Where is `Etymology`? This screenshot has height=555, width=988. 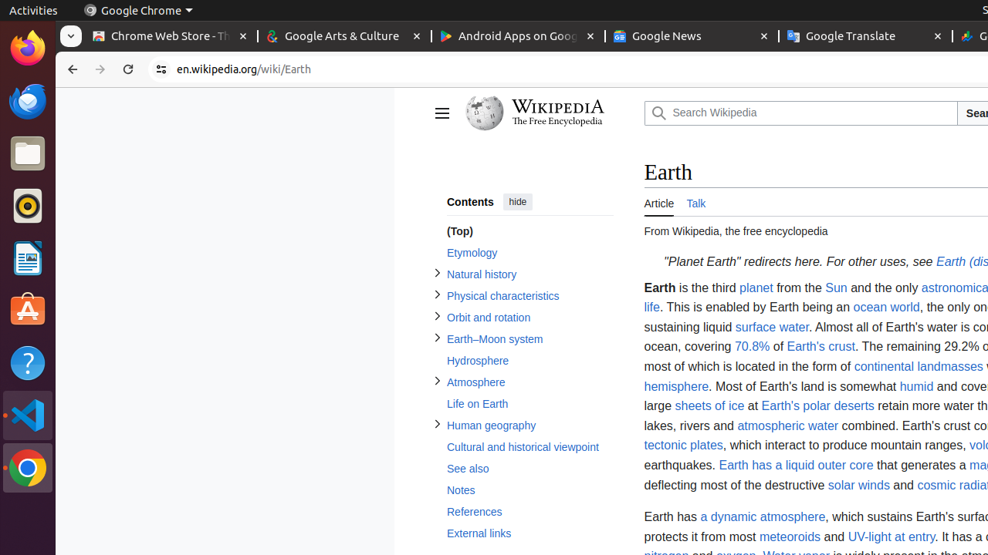 Etymology is located at coordinates (530, 253).